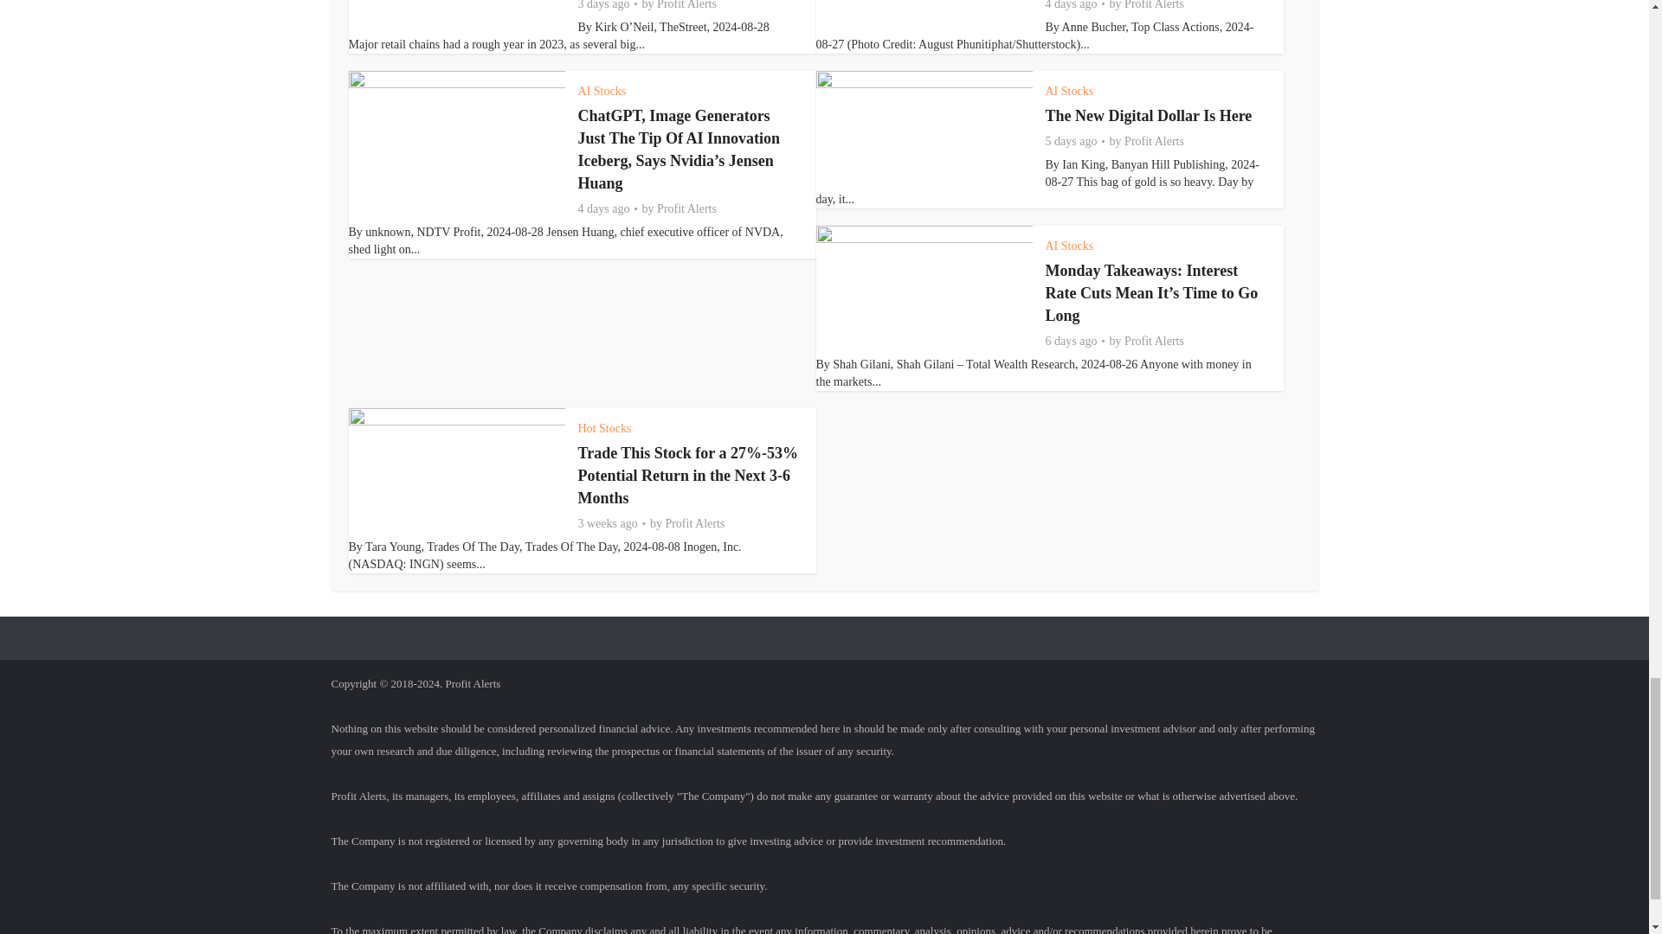 The image size is (1662, 934). I want to click on Profit Alerts, so click(686, 6).